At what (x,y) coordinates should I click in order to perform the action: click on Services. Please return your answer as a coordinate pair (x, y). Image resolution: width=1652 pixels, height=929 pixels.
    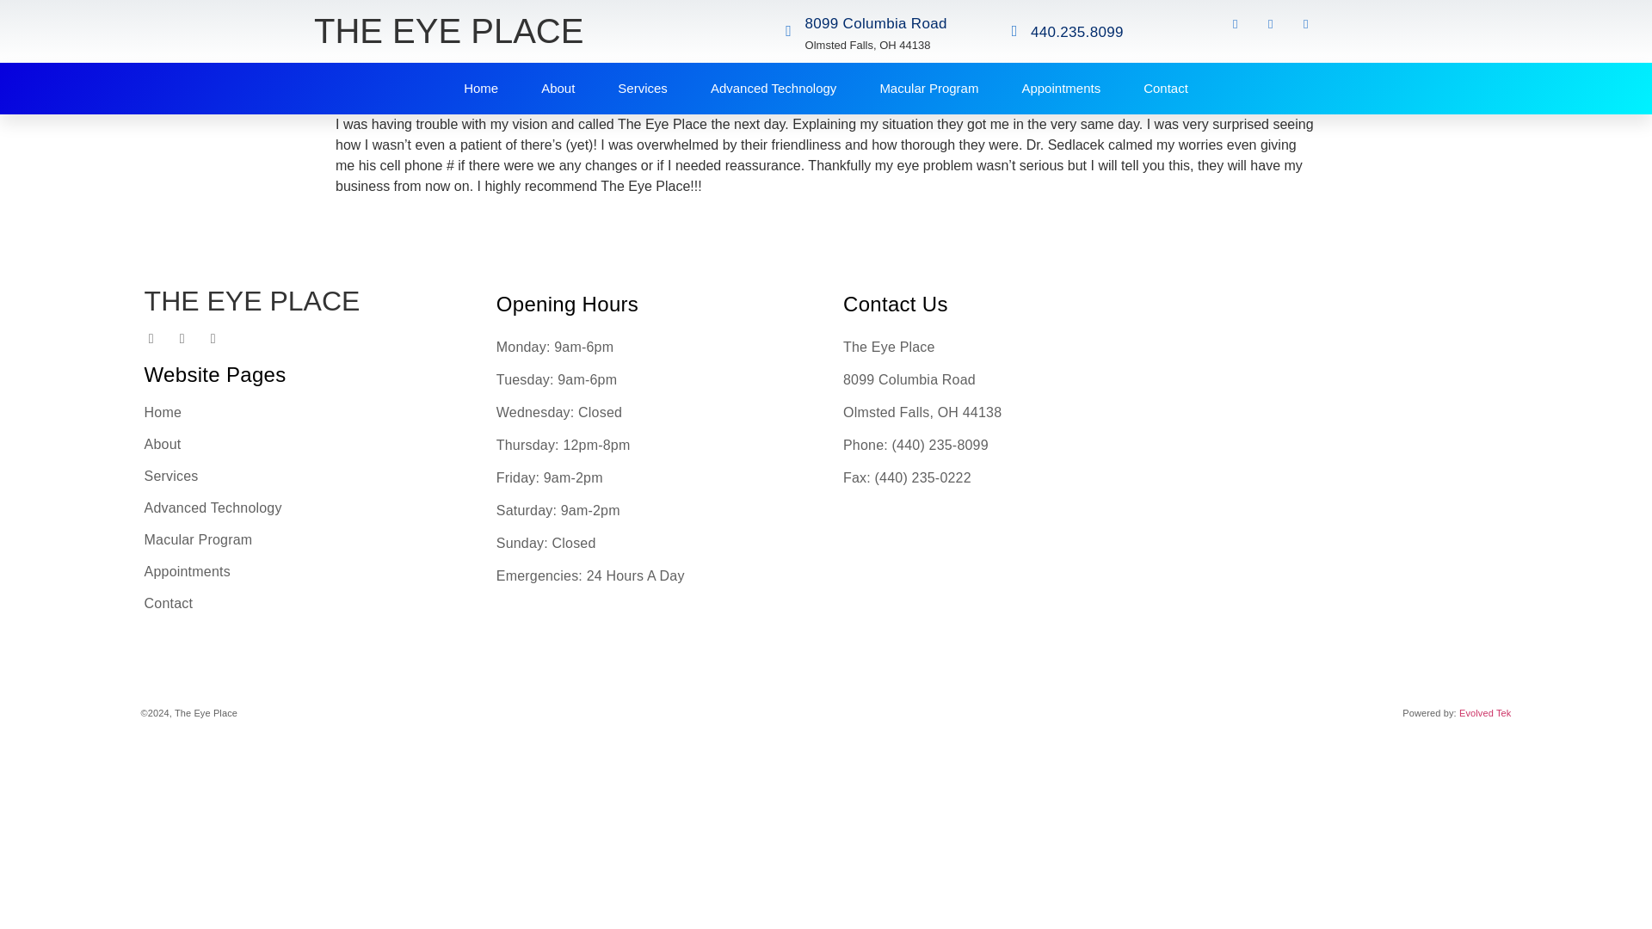
    Looking at the image, I should click on (642, 88).